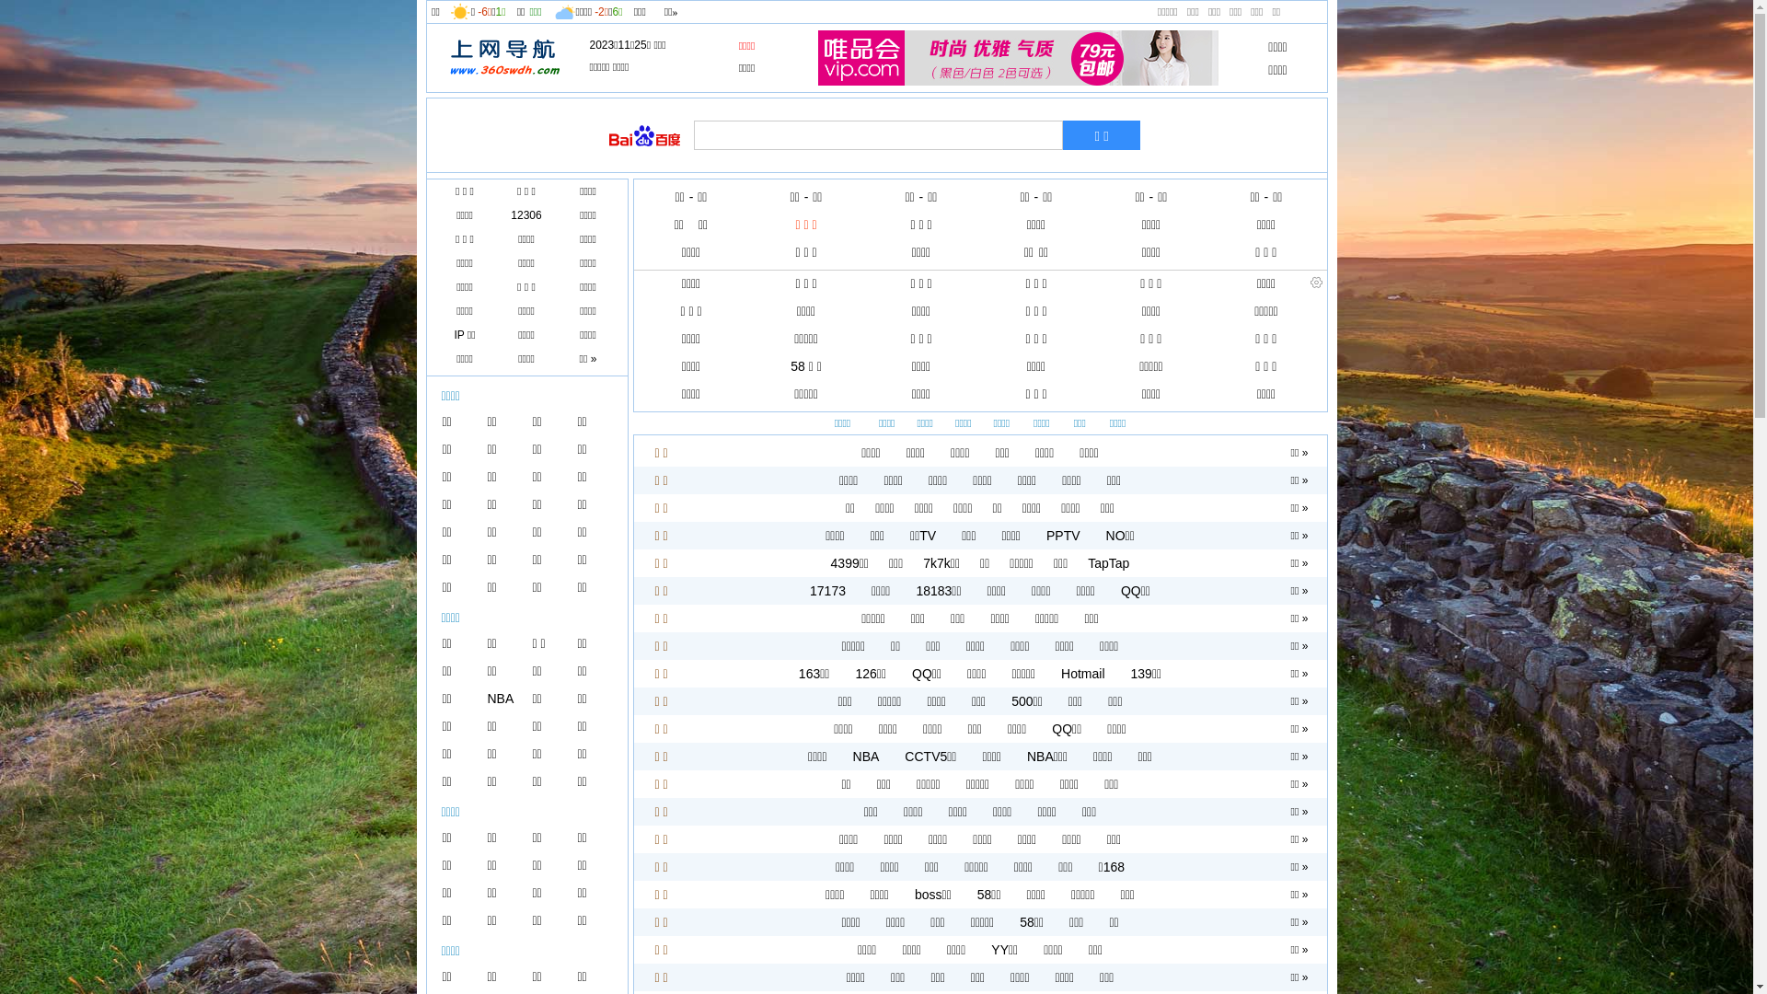 The width and height of the screenshot is (1767, 994). What do you see at coordinates (501, 699) in the screenshot?
I see `NBA` at bounding box center [501, 699].